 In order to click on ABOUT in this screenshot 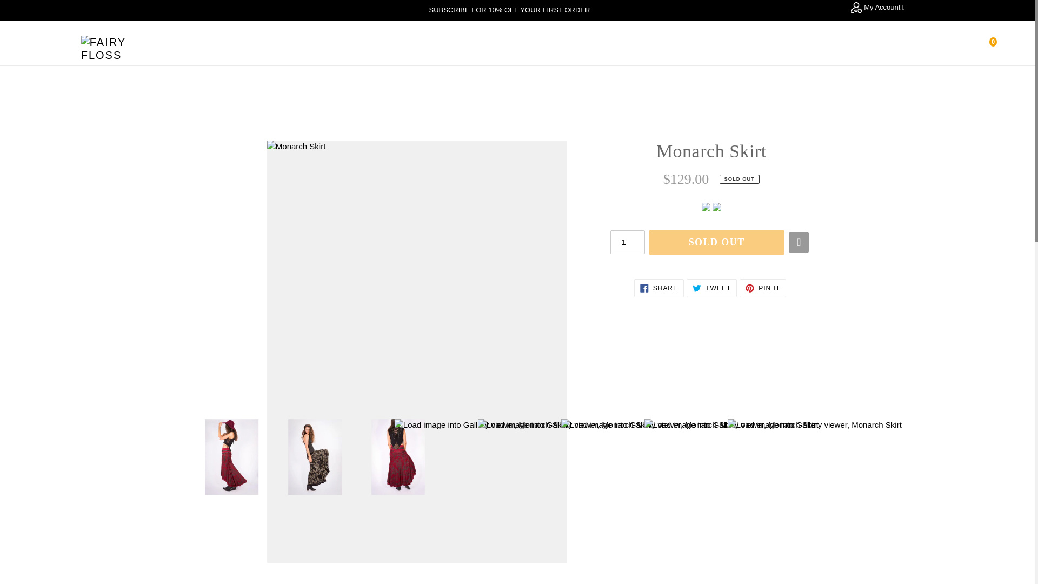, I will do `click(708, 48)`.